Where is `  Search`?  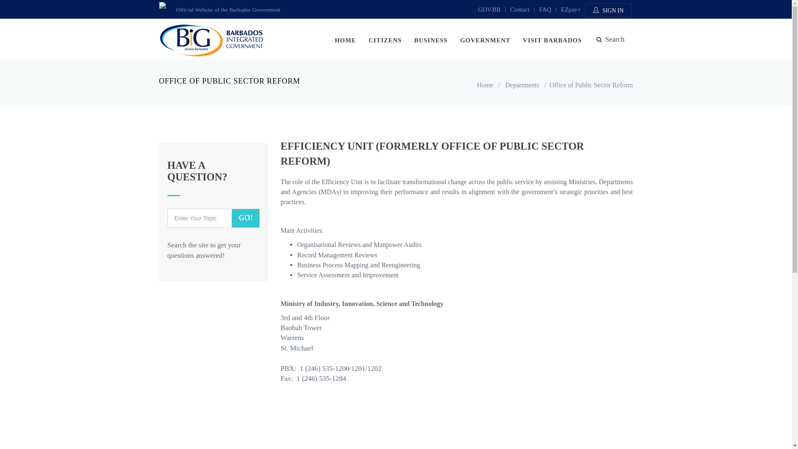   Search is located at coordinates (611, 39).